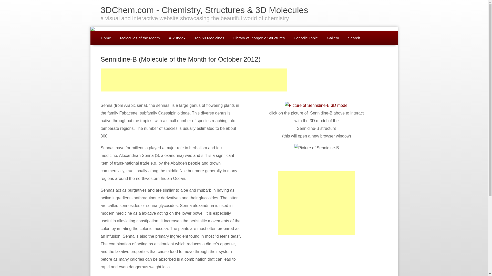 Image resolution: width=492 pixels, height=276 pixels. What do you see at coordinates (208, 38) in the screenshot?
I see `Top 50 Medicines` at bounding box center [208, 38].